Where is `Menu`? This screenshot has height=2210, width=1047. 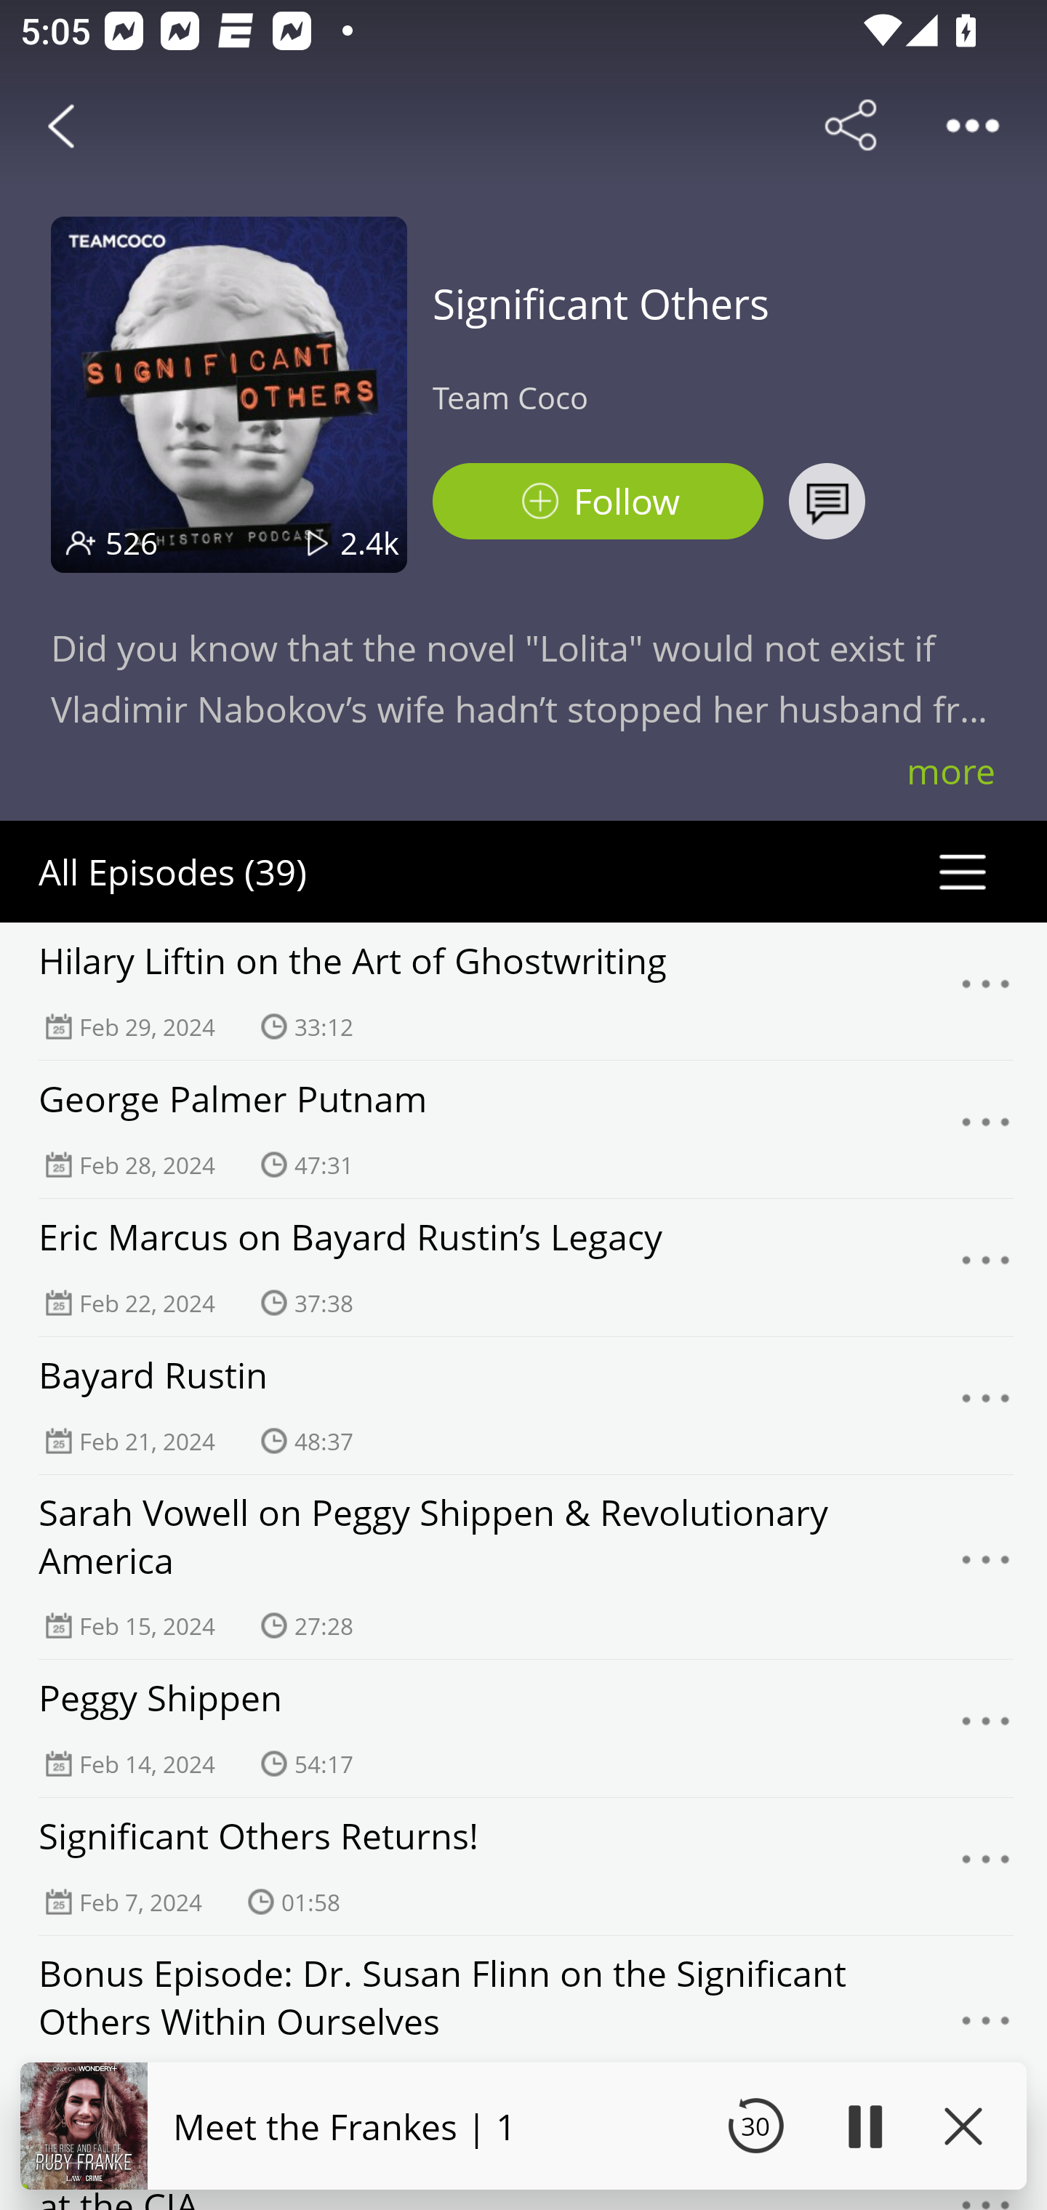 Menu is located at coordinates (986, 1406).